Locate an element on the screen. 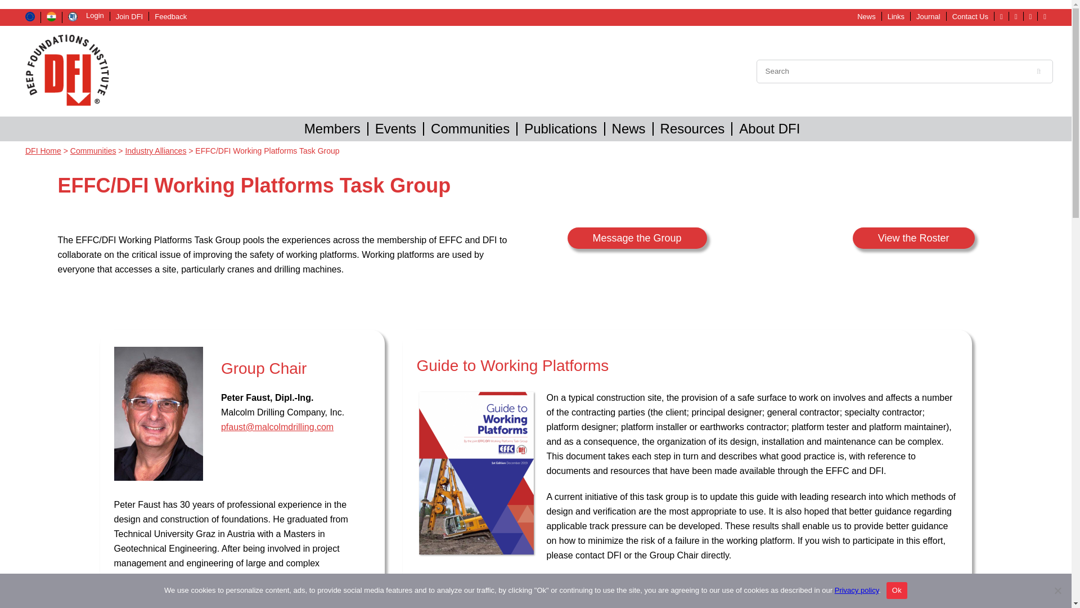 The width and height of the screenshot is (1080, 608). No is located at coordinates (1057, 590).